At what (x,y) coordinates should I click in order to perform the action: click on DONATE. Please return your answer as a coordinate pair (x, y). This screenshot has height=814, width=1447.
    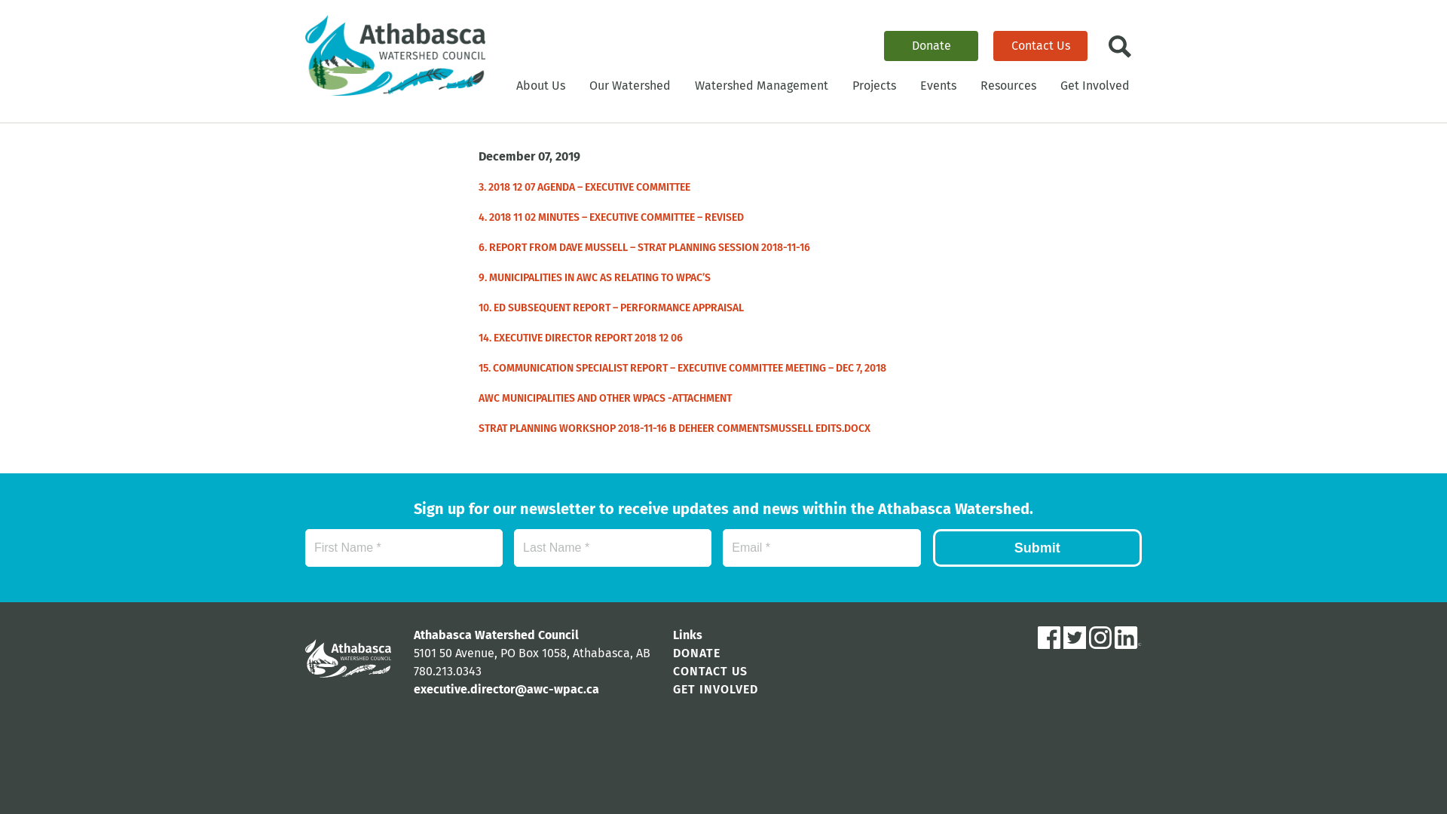
    Looking at the image, I should click on (696, 653).